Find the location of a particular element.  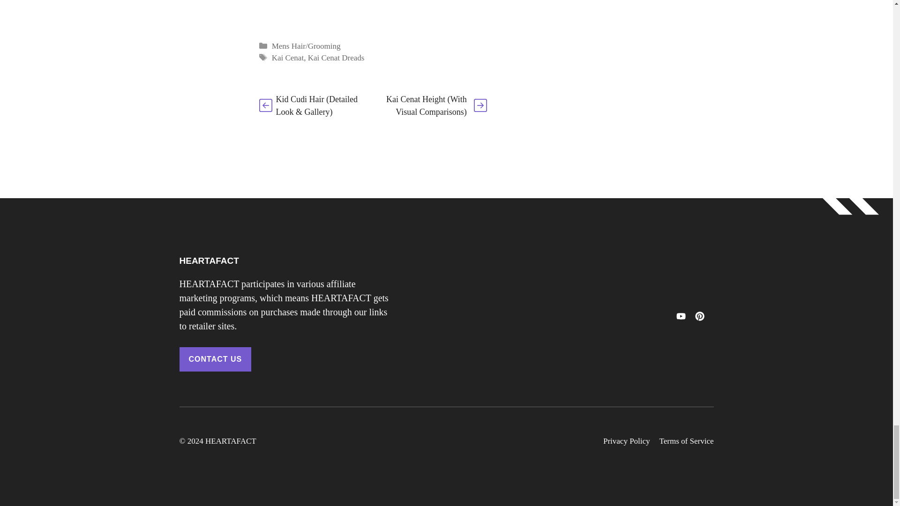

Kai Cenat Dreads is located at coordinates (336, 58).